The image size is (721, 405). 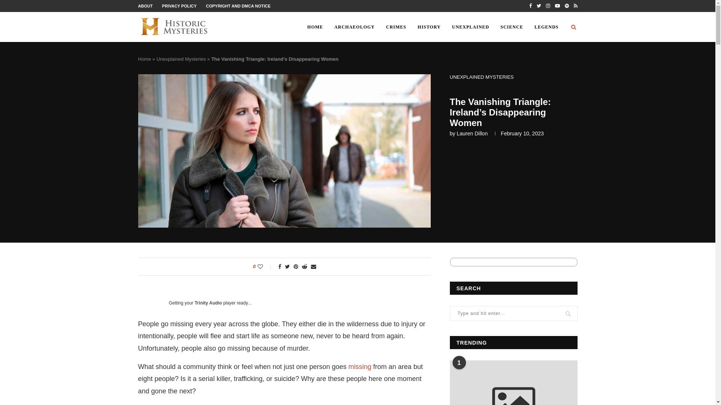 What do you see at coordinates (470, 27) in the screenshot?
I see `UNEXPLAINED` at bounding box center [470, 27].